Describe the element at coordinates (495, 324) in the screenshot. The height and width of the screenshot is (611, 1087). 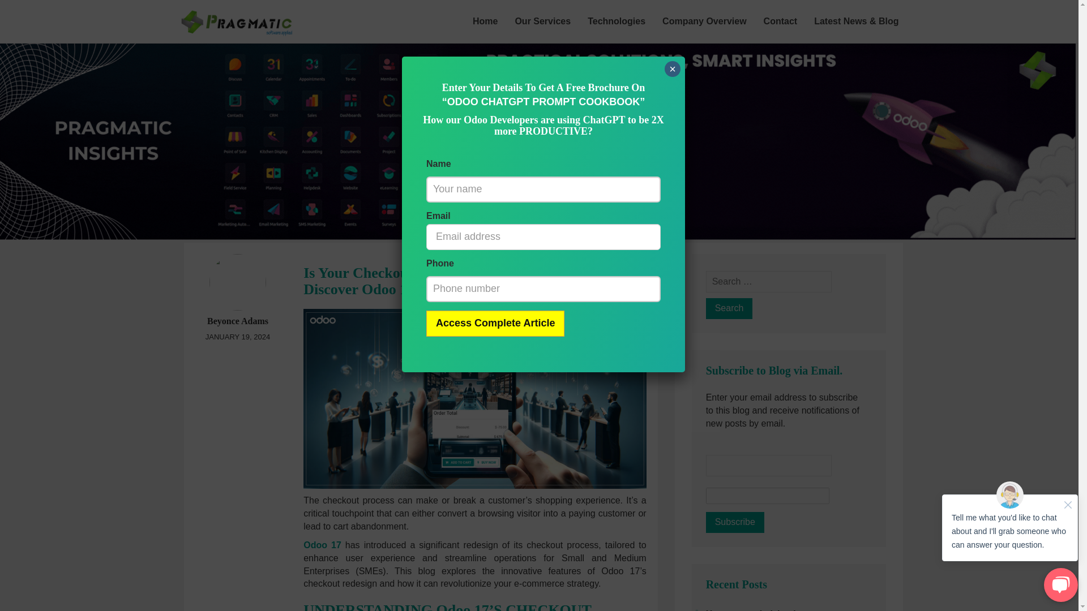
I see `Access Complete Article` at that location.